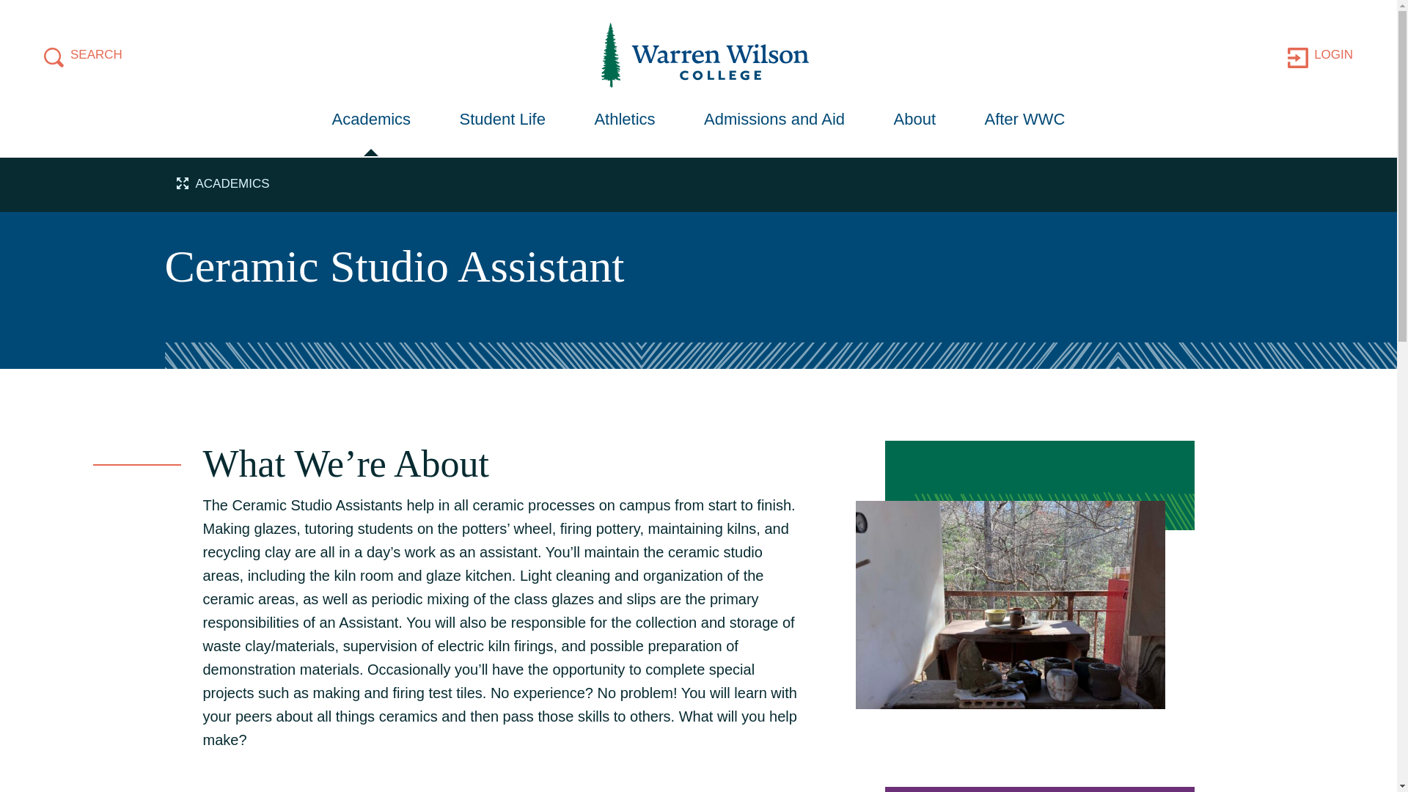  What do you see at coordinates (914, 125) in the screenshot?
I see `About` at bounding box center [914, 125].